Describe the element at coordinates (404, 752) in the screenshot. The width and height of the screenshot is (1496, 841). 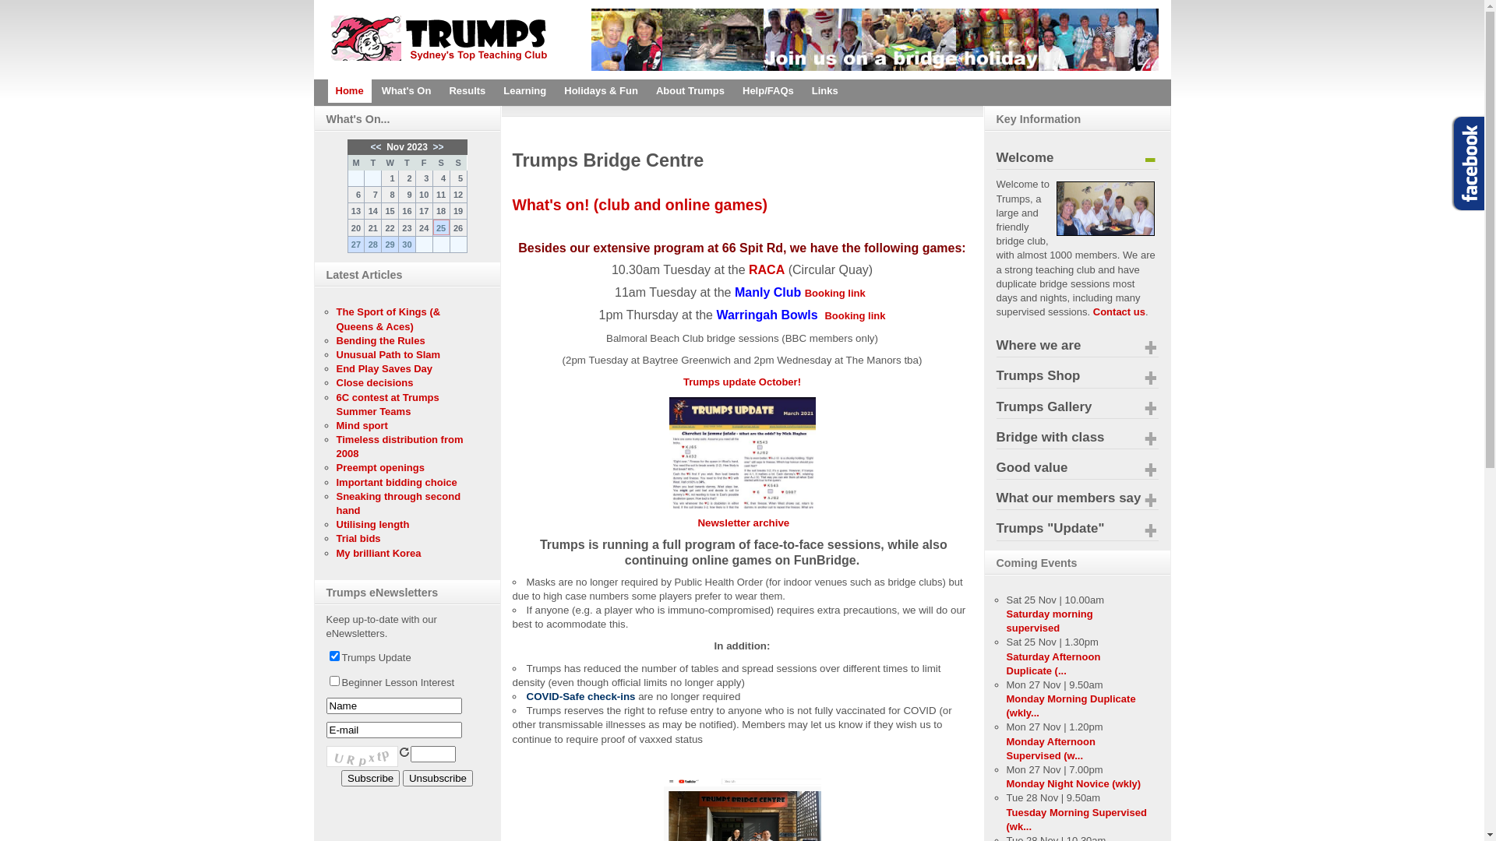
I see ` ` at that location.